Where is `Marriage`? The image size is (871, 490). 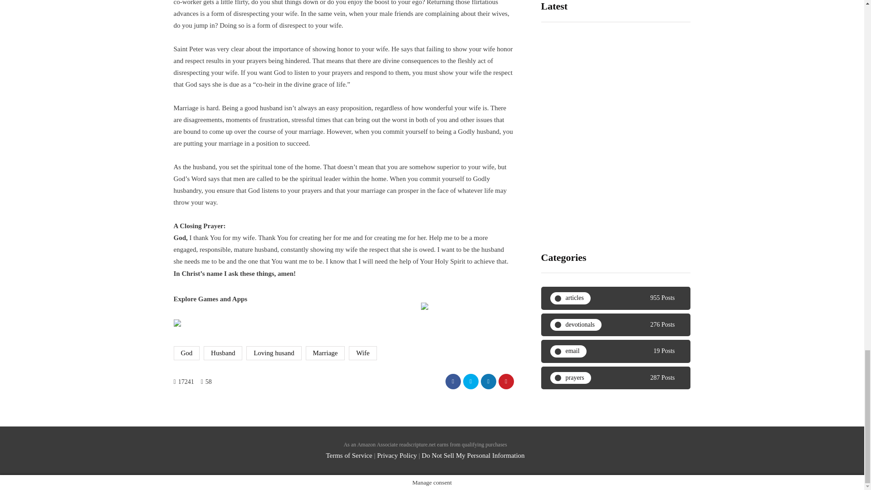 Marriage is located at coordinates (325, 353).